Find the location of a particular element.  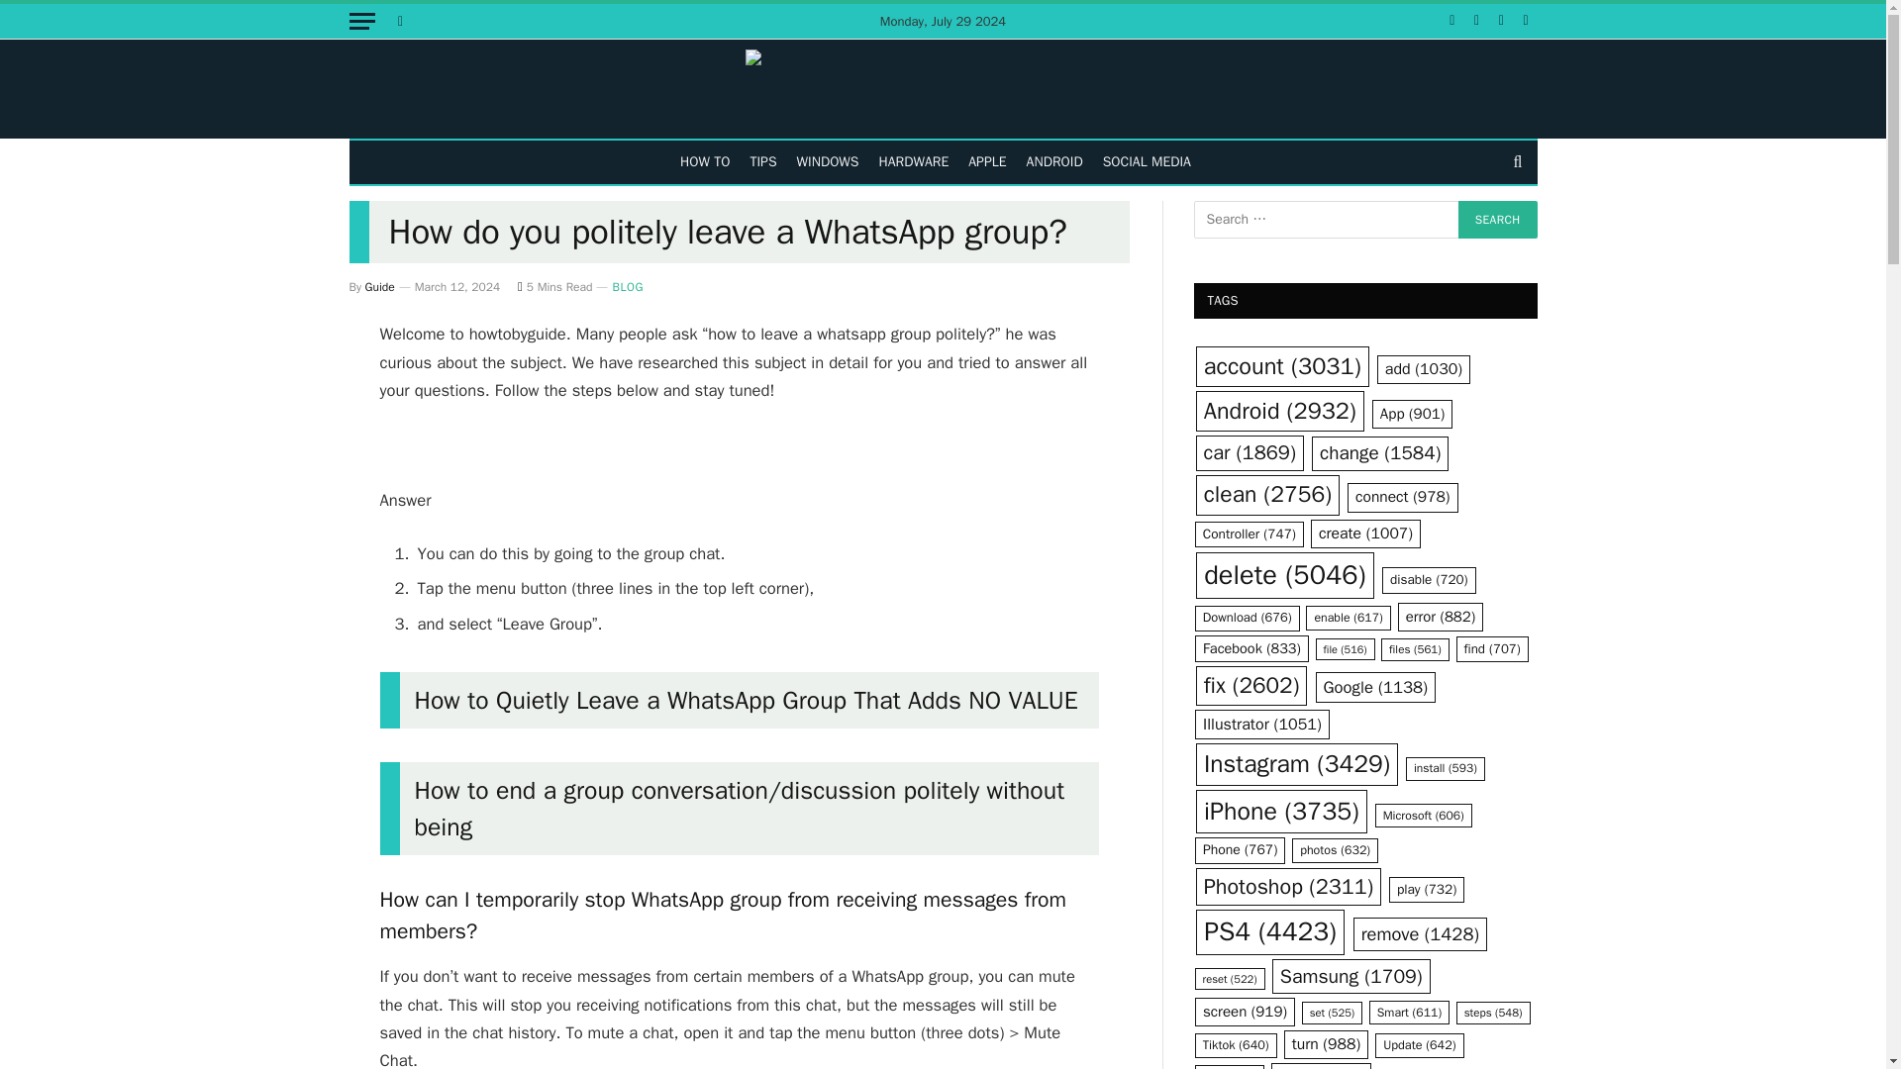

Switch to Dark Design - easier on eyes. is located at coordinates (398, 21).